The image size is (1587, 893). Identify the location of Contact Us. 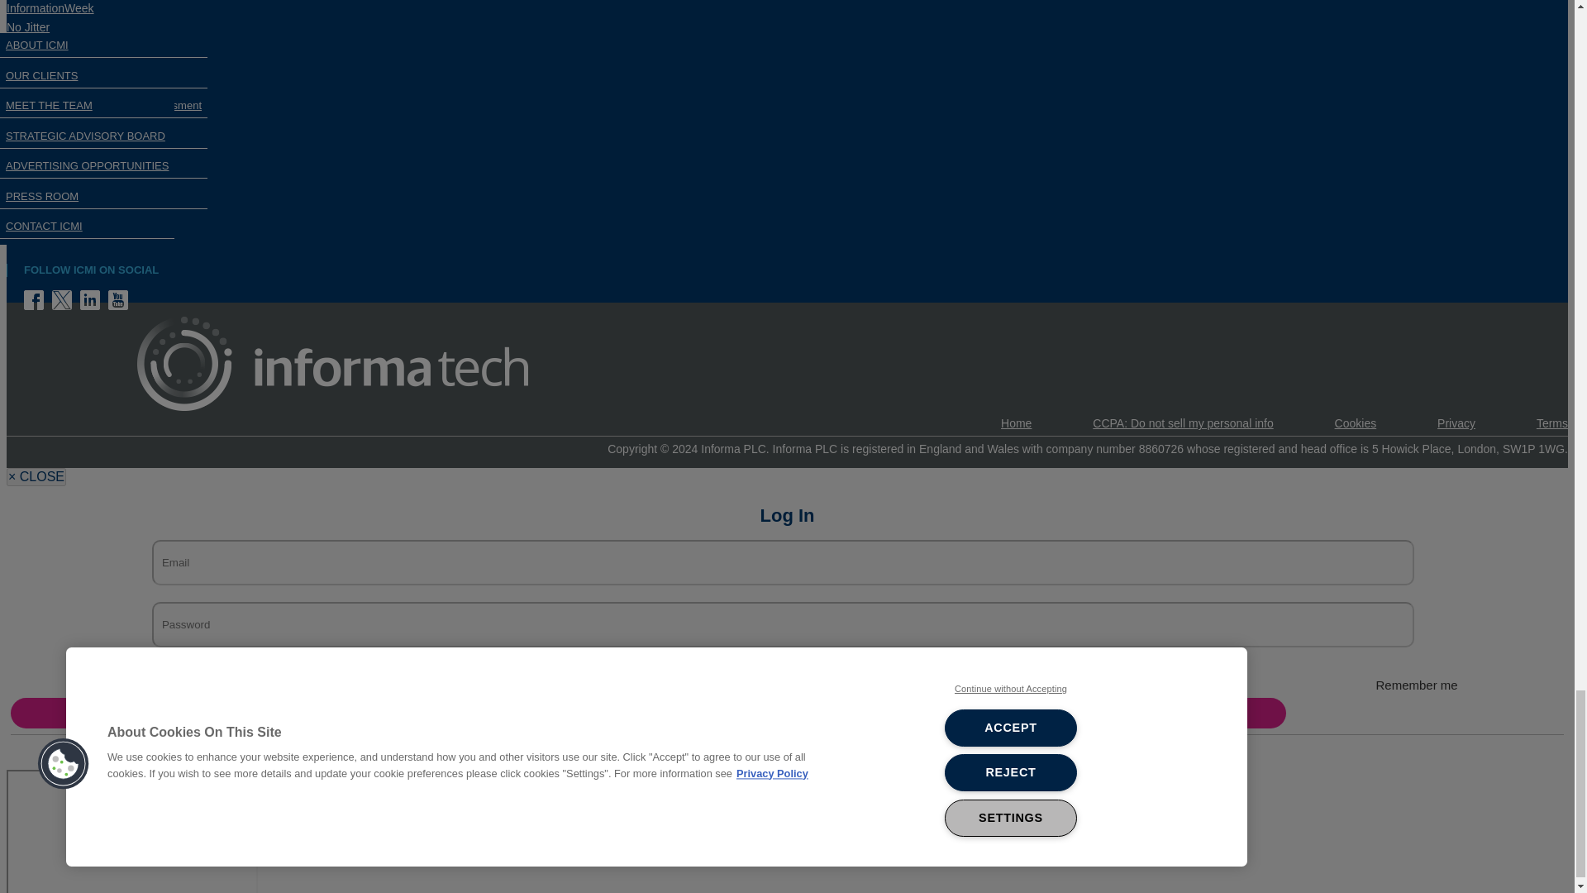
(35, 181).